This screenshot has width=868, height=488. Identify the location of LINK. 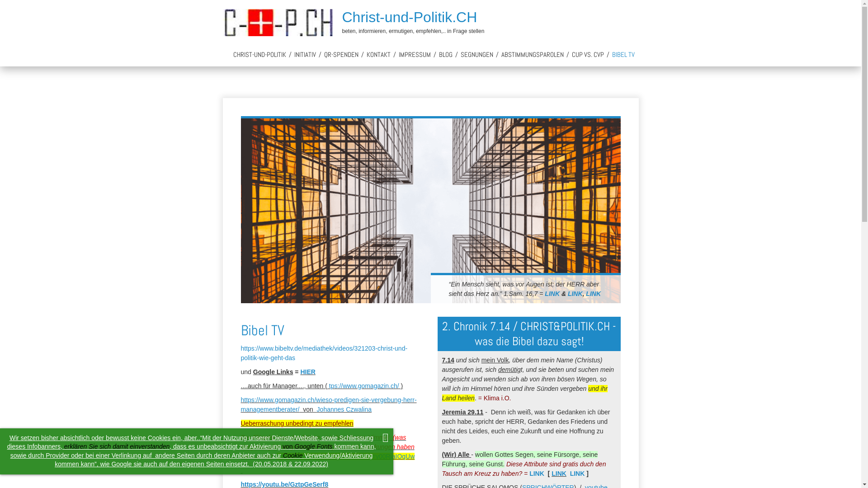
(575, 294).